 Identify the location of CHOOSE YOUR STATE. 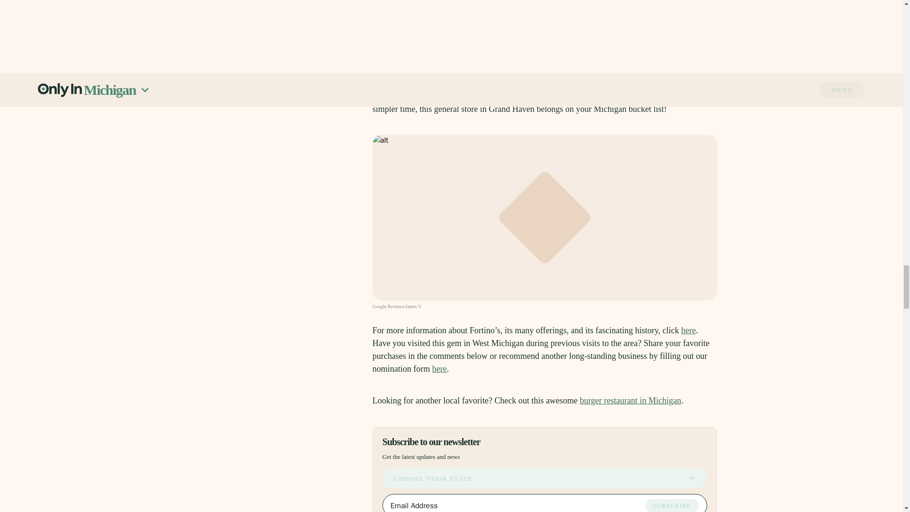
(544, 478).